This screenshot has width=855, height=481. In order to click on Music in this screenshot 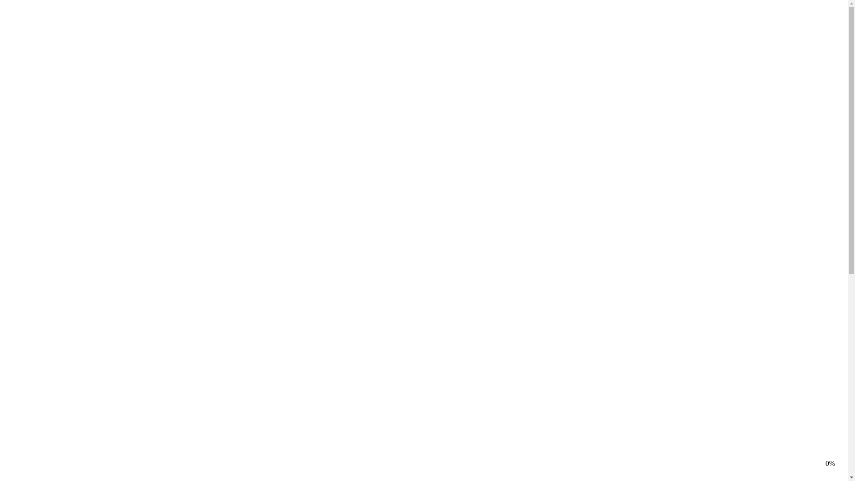, I will do `click(30, 38)`.